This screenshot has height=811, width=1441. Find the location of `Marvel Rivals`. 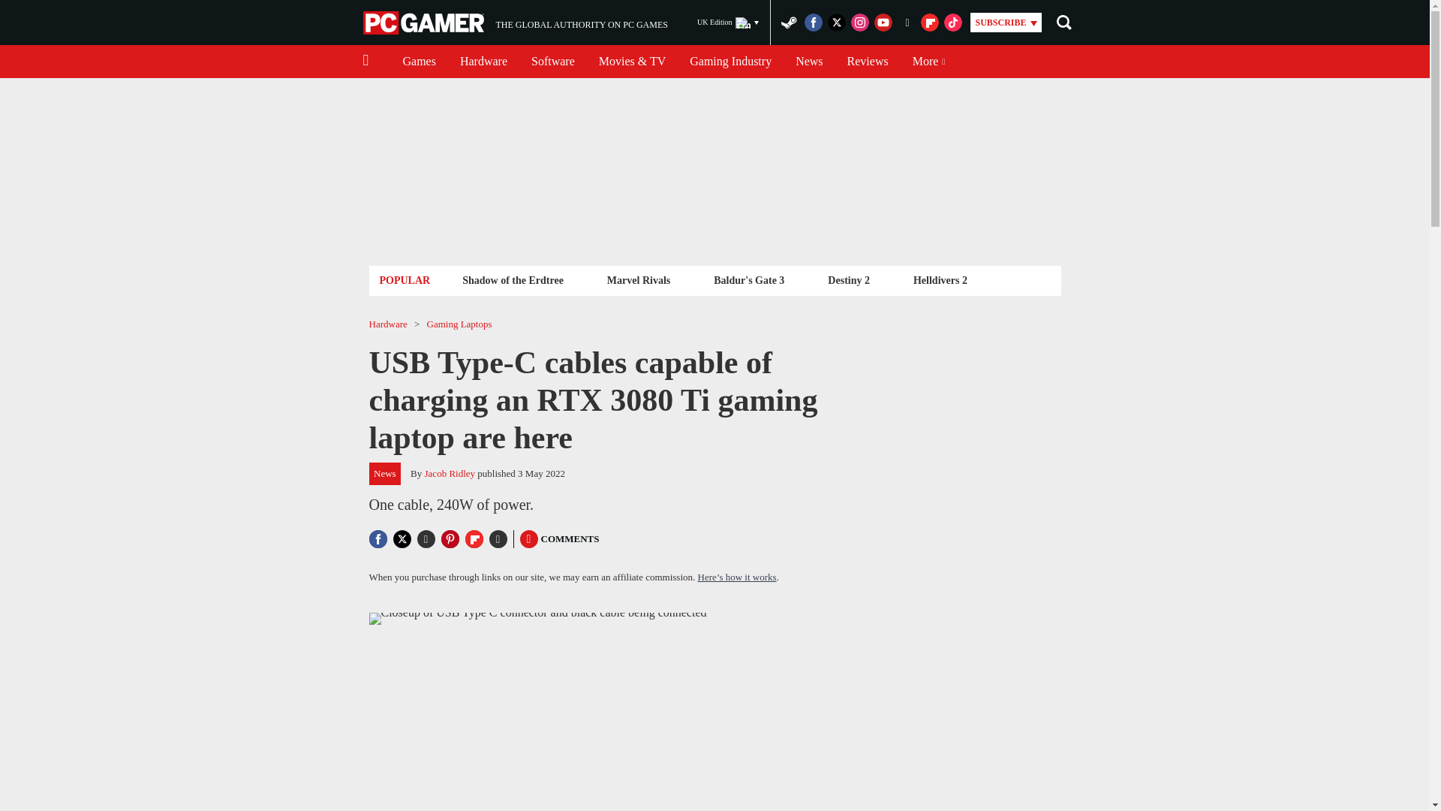

Marvel Rivals is located at coordinates (515, 23).